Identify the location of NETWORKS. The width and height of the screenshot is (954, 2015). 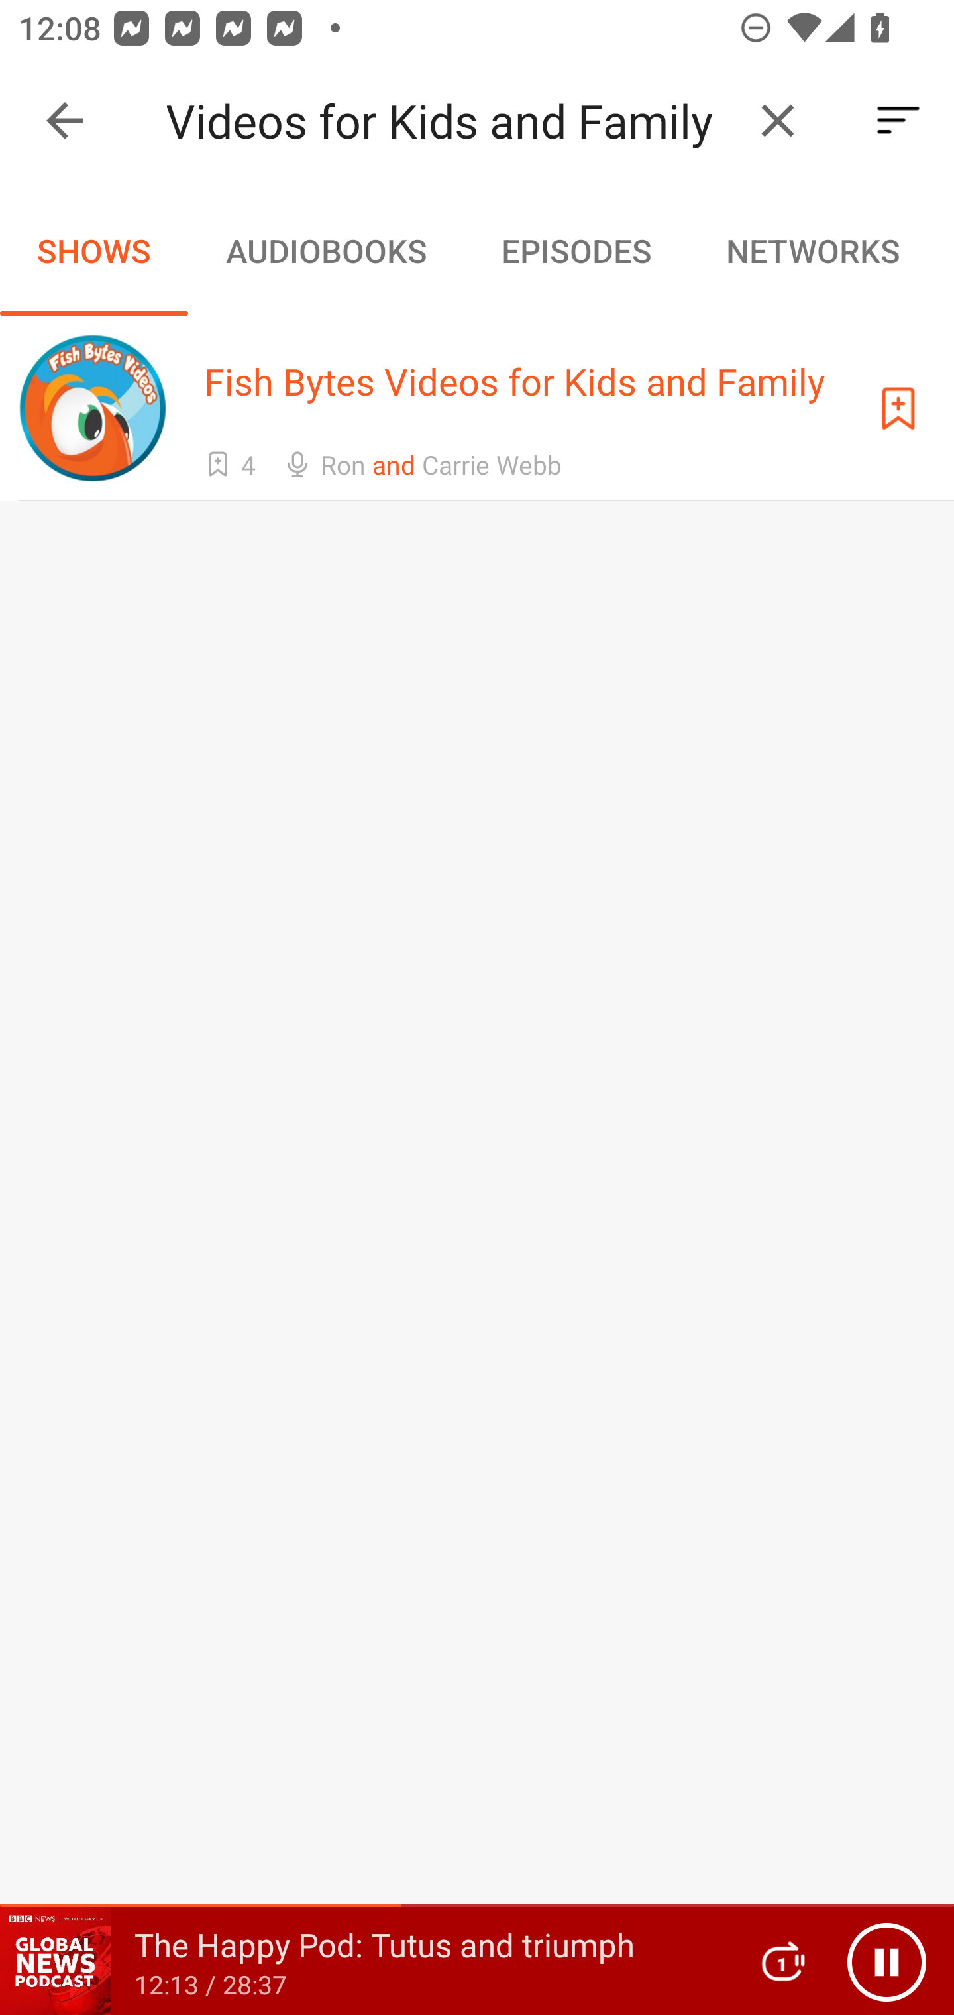
(812, 251).